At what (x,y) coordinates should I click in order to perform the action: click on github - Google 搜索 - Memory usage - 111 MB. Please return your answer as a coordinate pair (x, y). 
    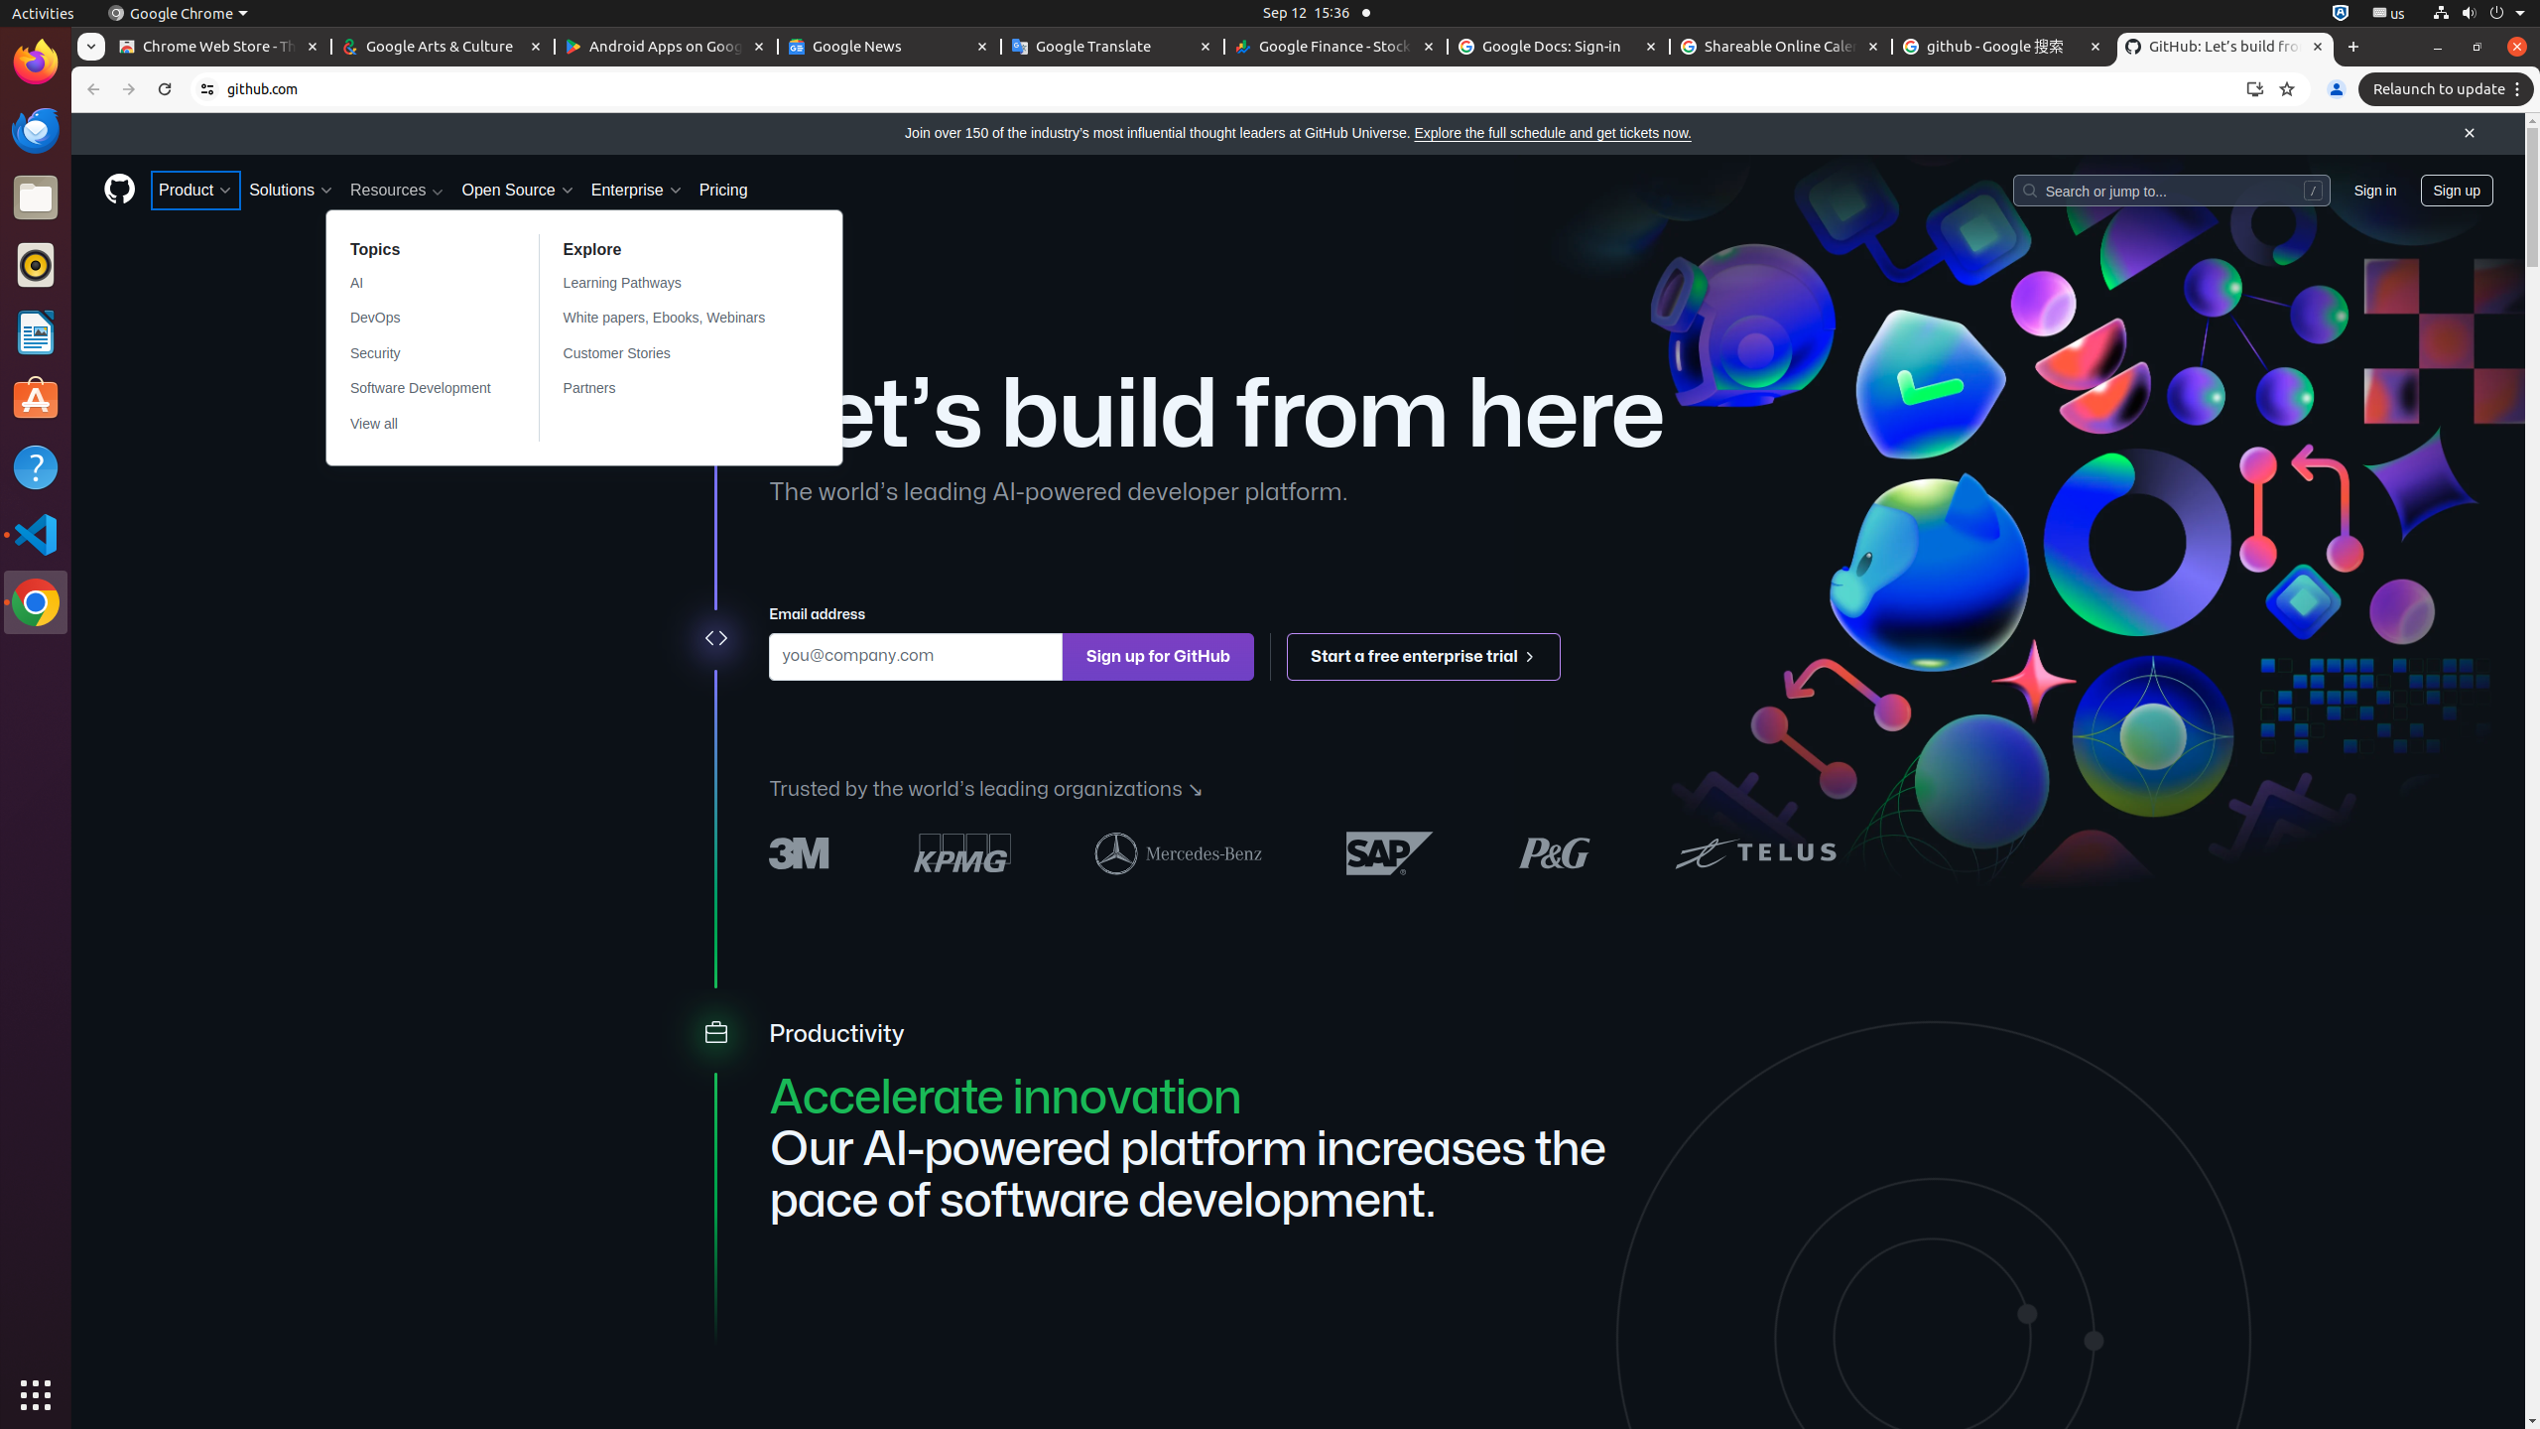
    Looking at the image, I should click on (2003, 48).